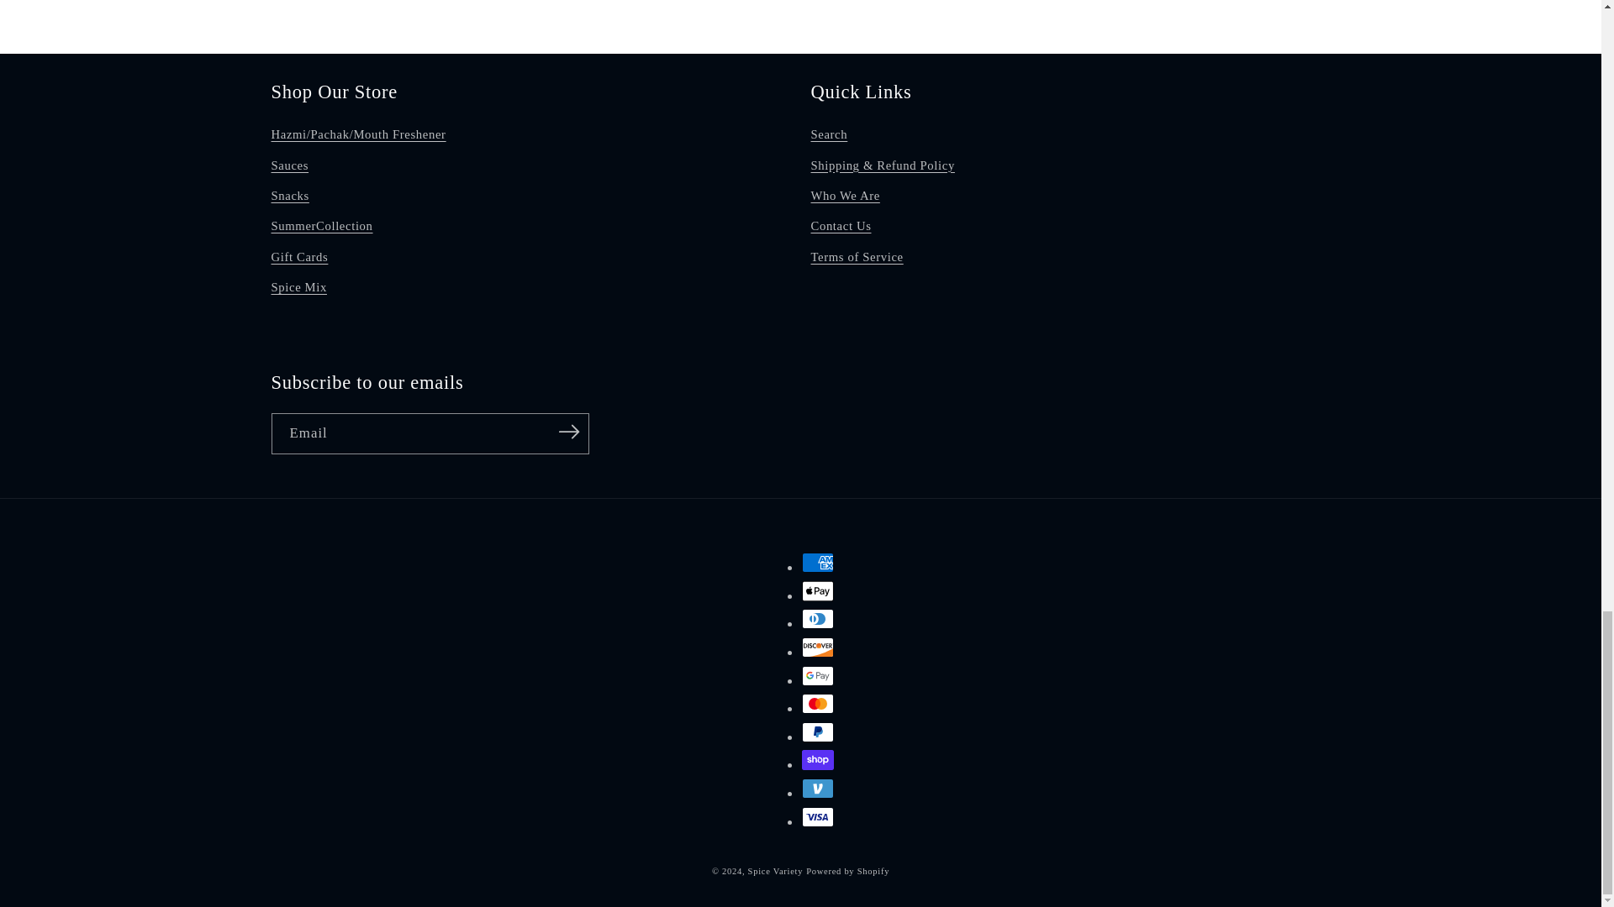 The width and height of the screenshot is (1614, 907). Describe the element at coordinates (818, 591) in the screenshot. I see `Apple Pay` at that location.